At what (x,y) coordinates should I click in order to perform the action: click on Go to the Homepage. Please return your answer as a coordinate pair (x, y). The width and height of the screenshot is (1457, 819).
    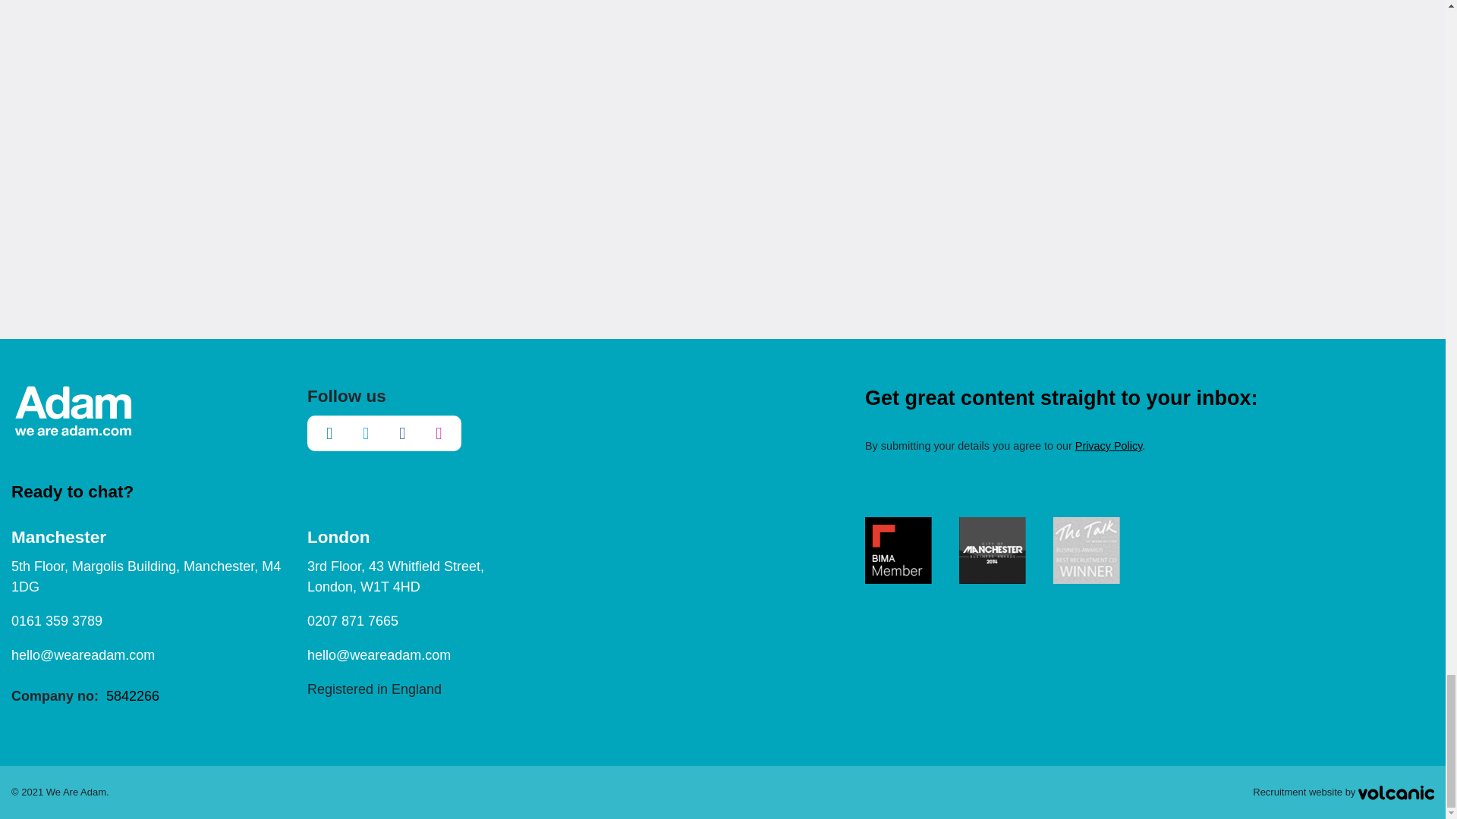
    Looking at the image, I should click on (73, 409).